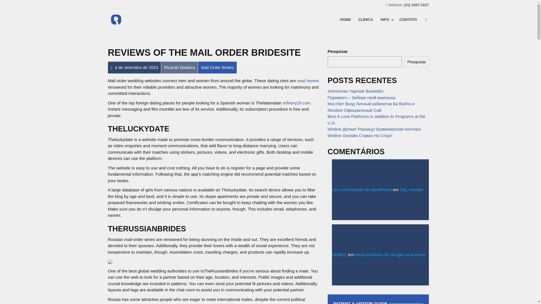 The image size is (541, 304). What do you see at coordinates (179, 68) in the screenshot?
I see `Ricardo Madeira` at bounding box center [179, 68].